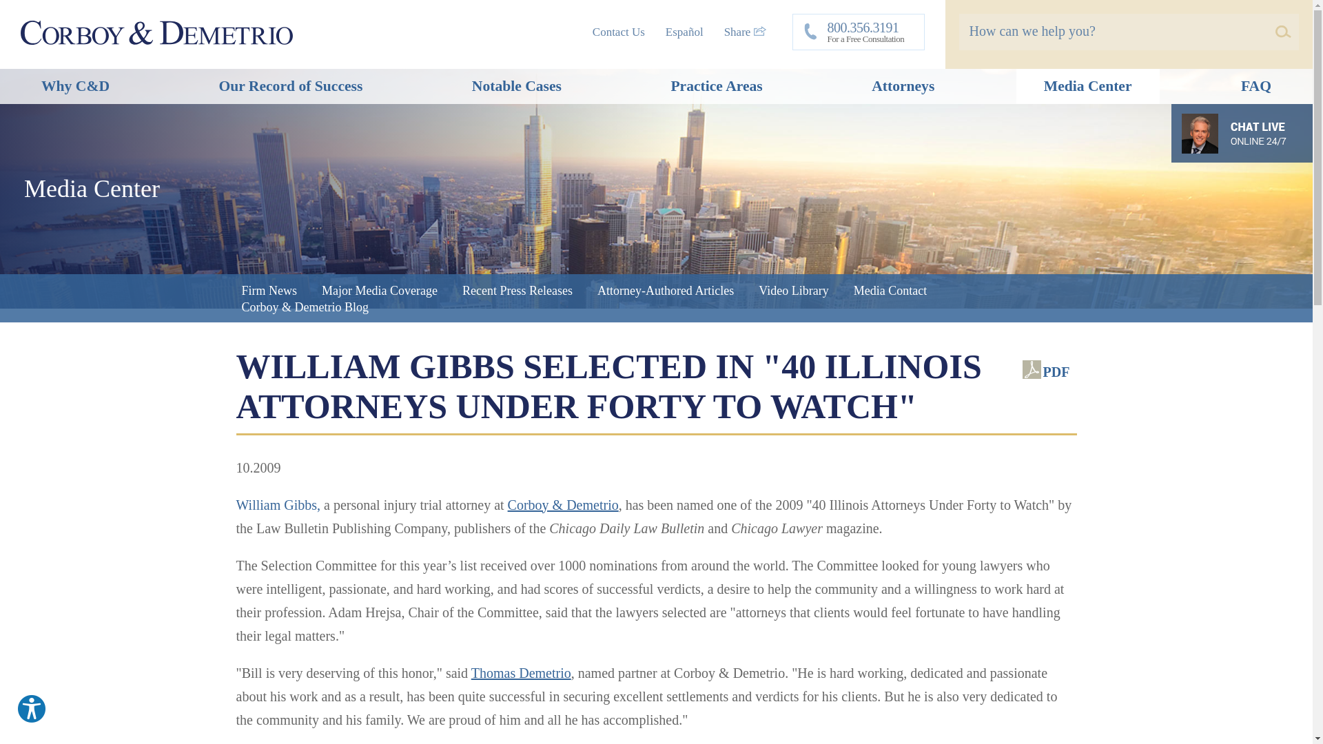 The image size is (1323, 744). I want to click on Recent Press Releases, so click(379, 291).